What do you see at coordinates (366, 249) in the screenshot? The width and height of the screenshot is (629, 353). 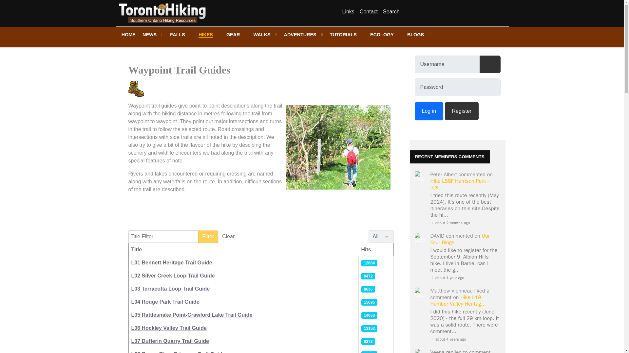 I see `Select to sort by this column` at bounding box center [366, 249].